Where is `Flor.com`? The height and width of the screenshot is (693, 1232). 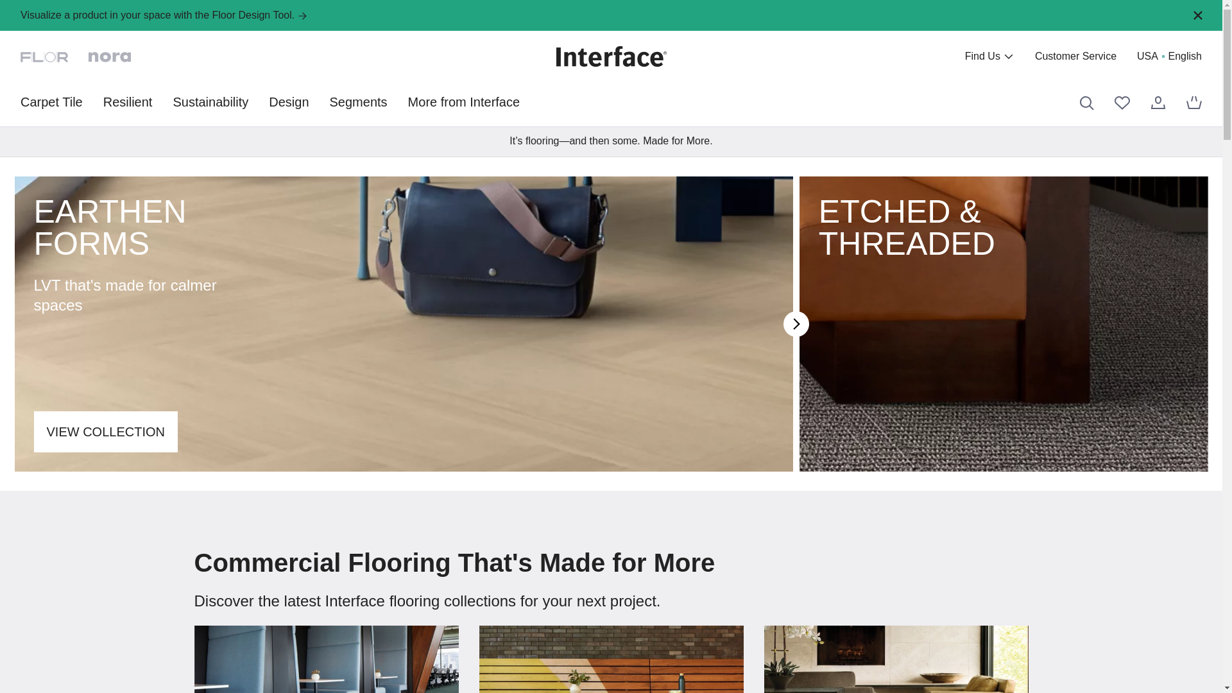 Flor.com is located at coordinates (44, 56).